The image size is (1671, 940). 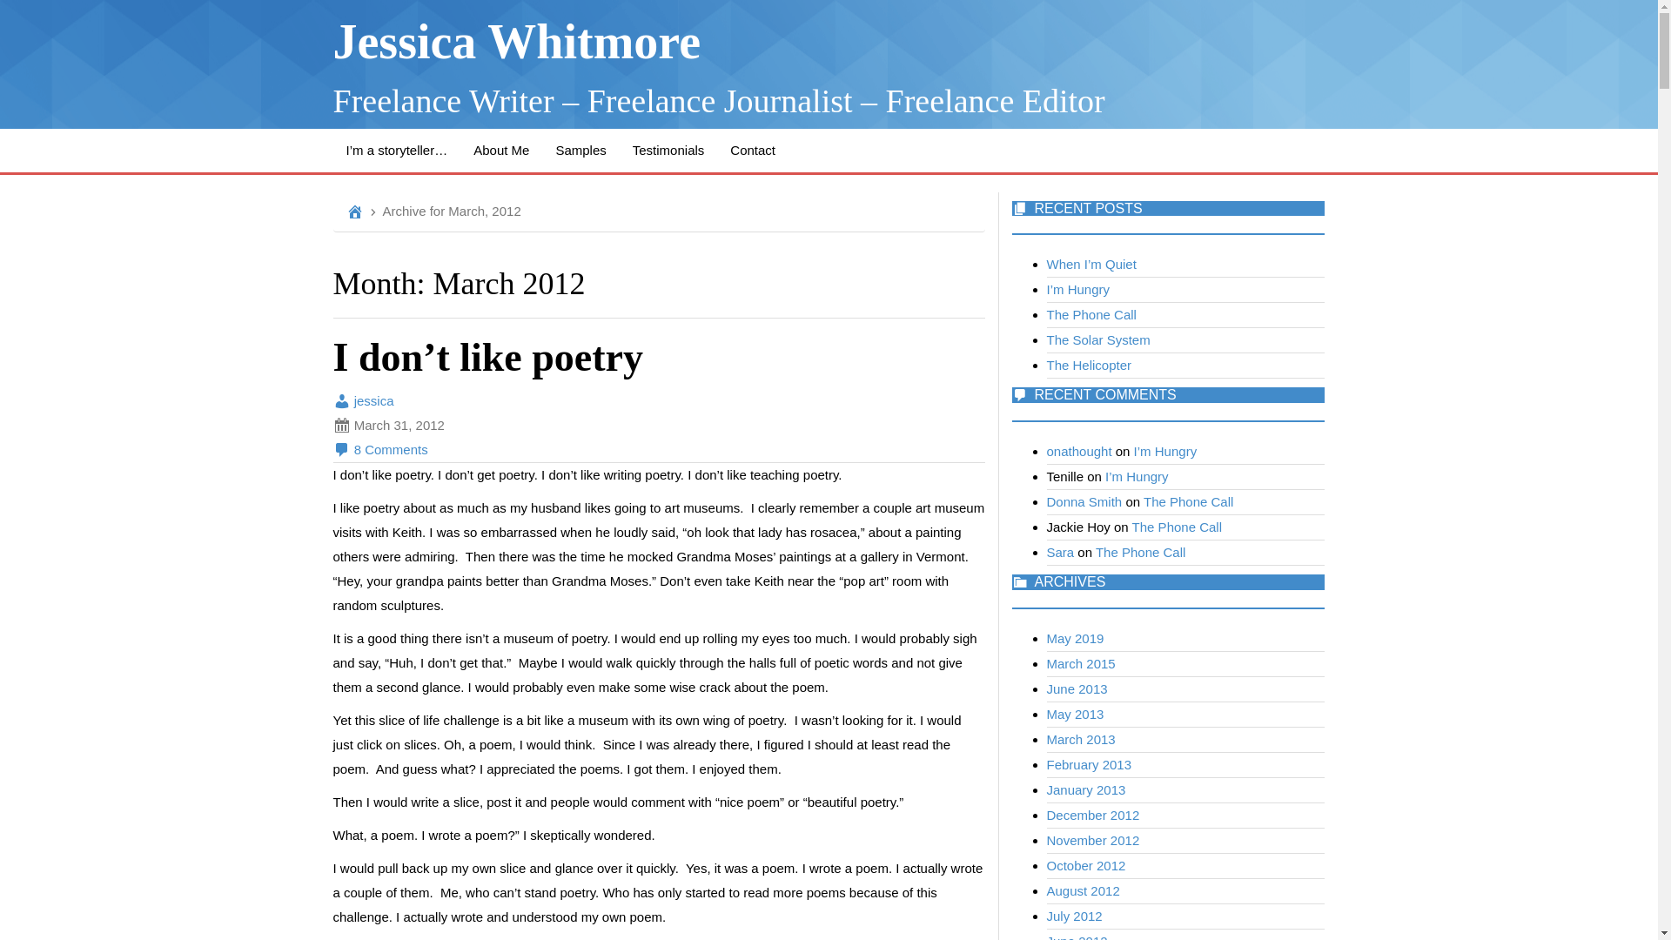 What do you see at coordinates (752, 150) in the screenshot?
I see `Contact` at bounding box center [752, 150].